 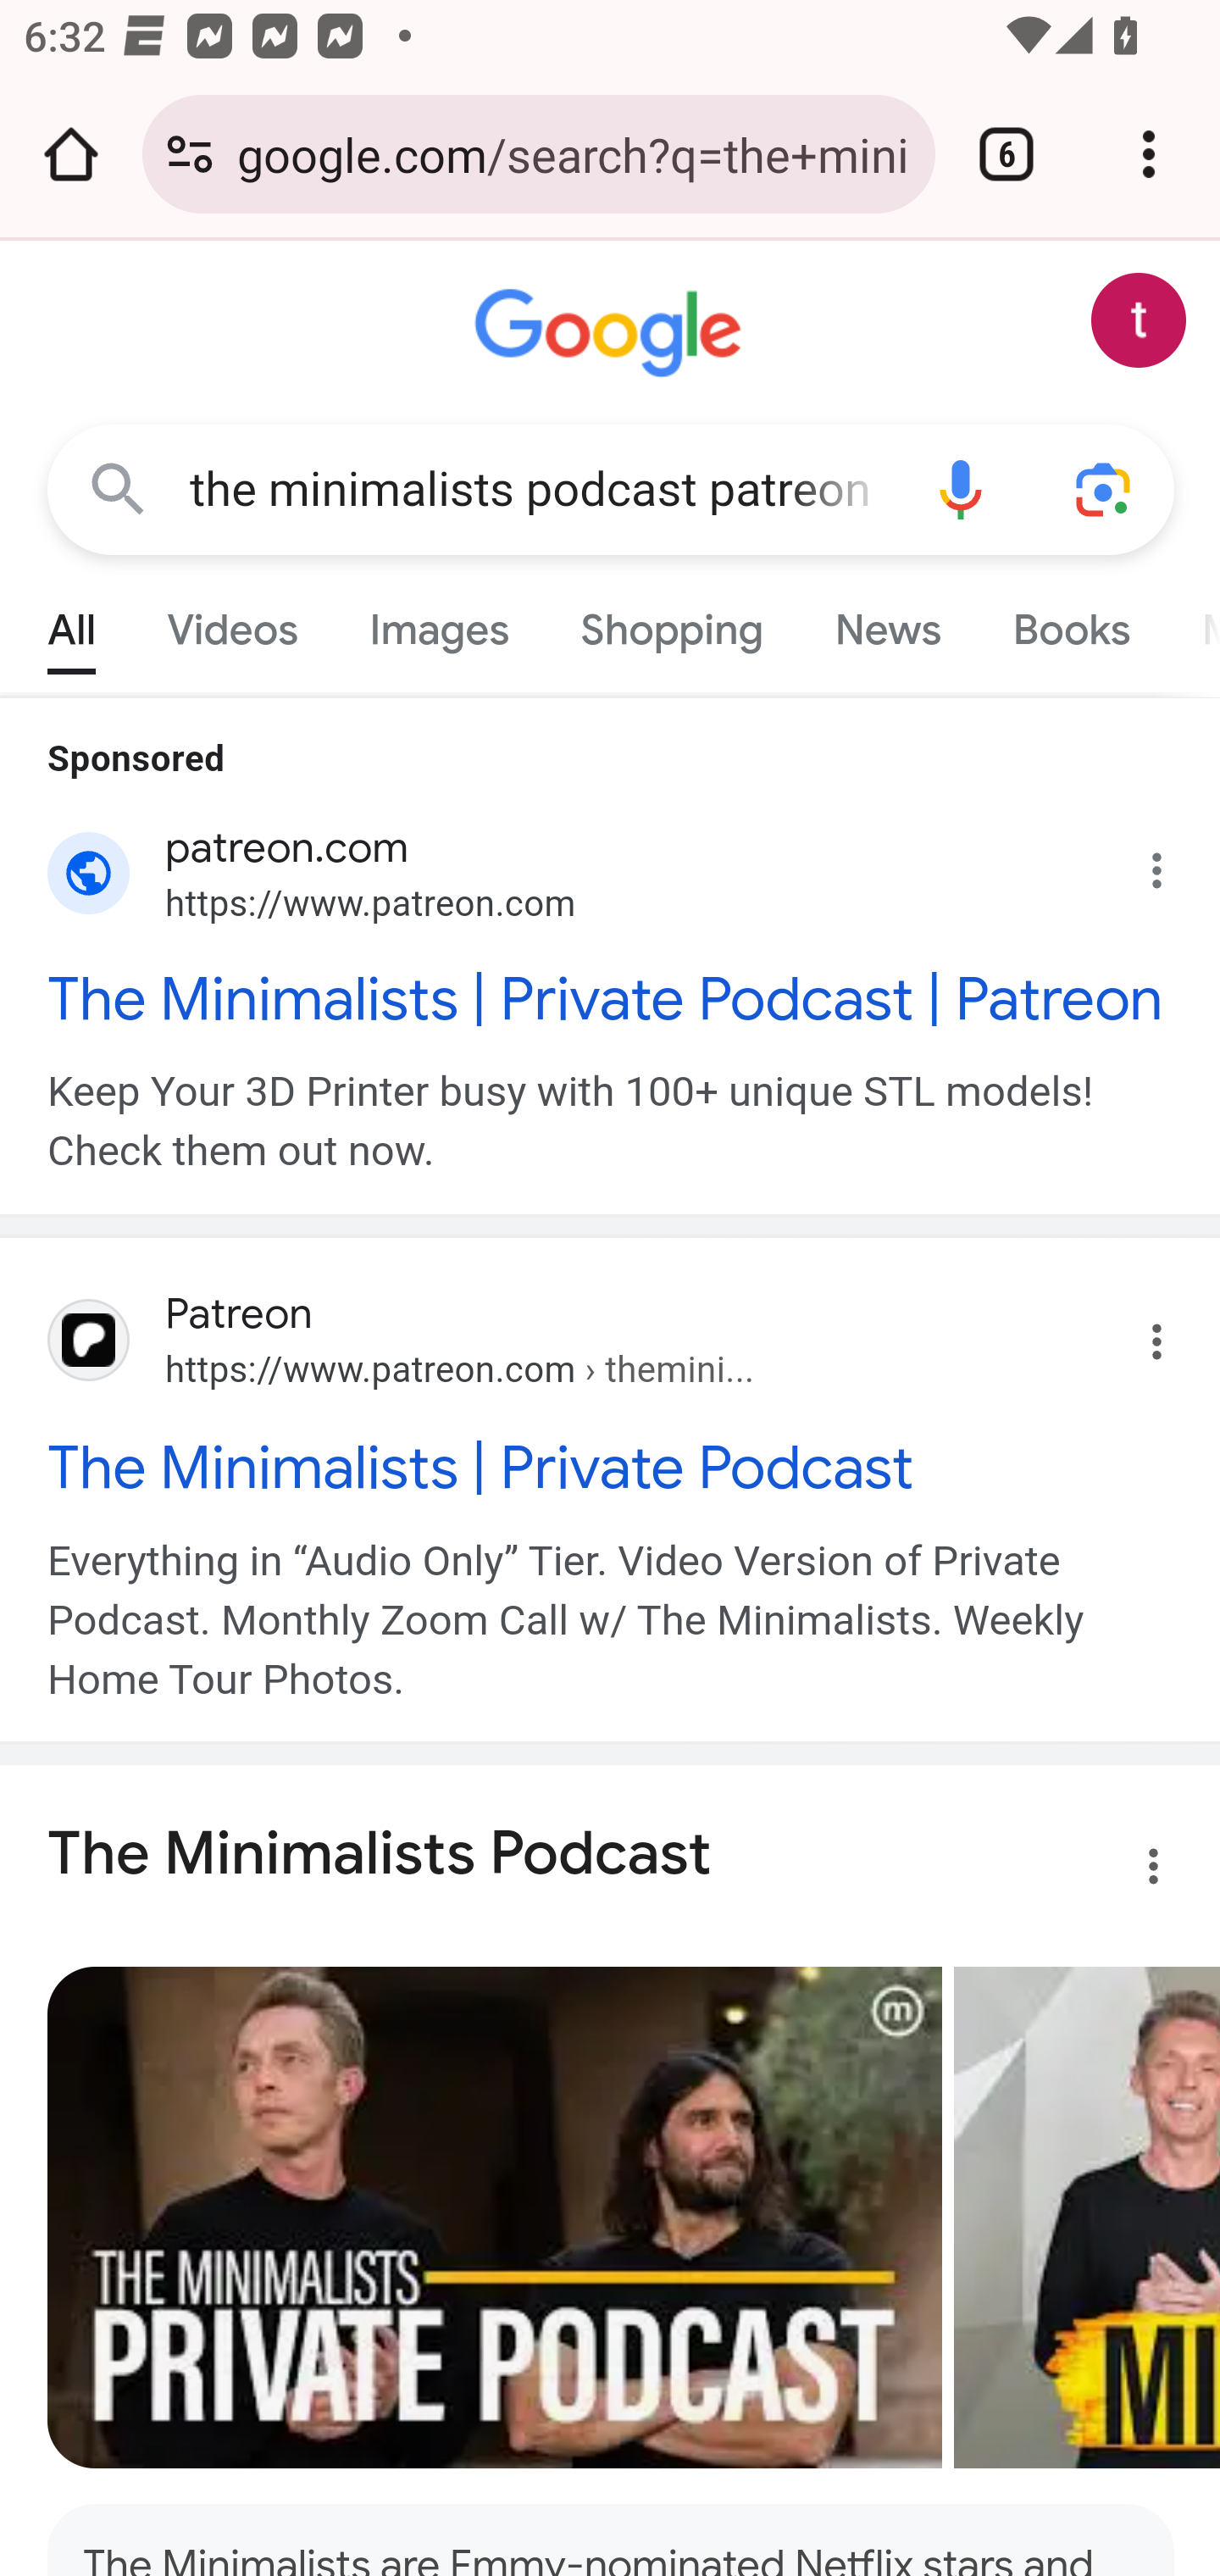 I want to click on More options, so click(x=1134, y=1873).